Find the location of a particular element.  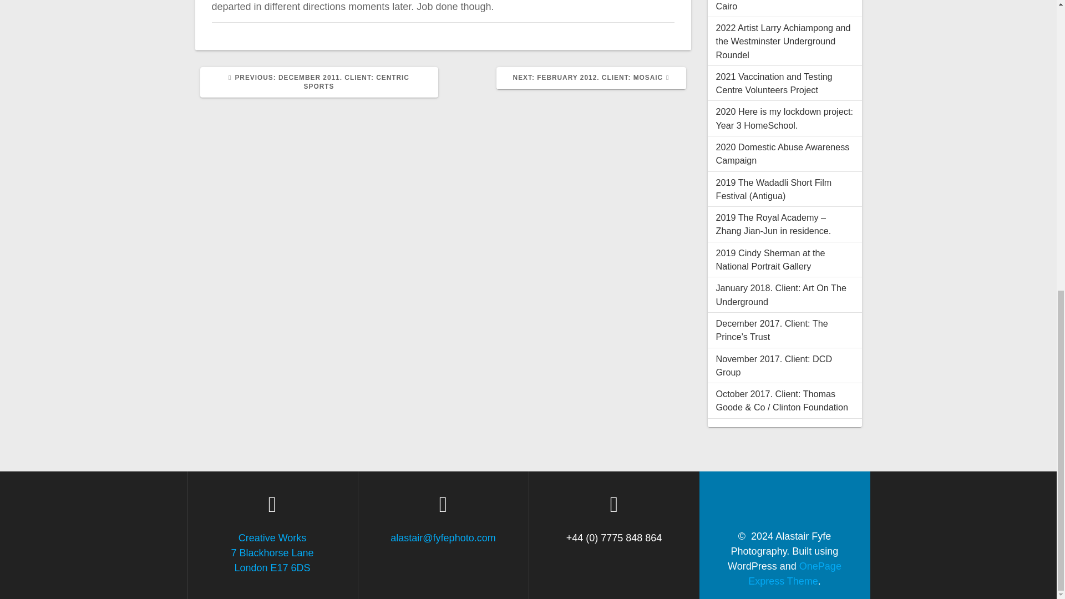

January 2018. Client: Art On The Underground is located at coordinates (773, 83).